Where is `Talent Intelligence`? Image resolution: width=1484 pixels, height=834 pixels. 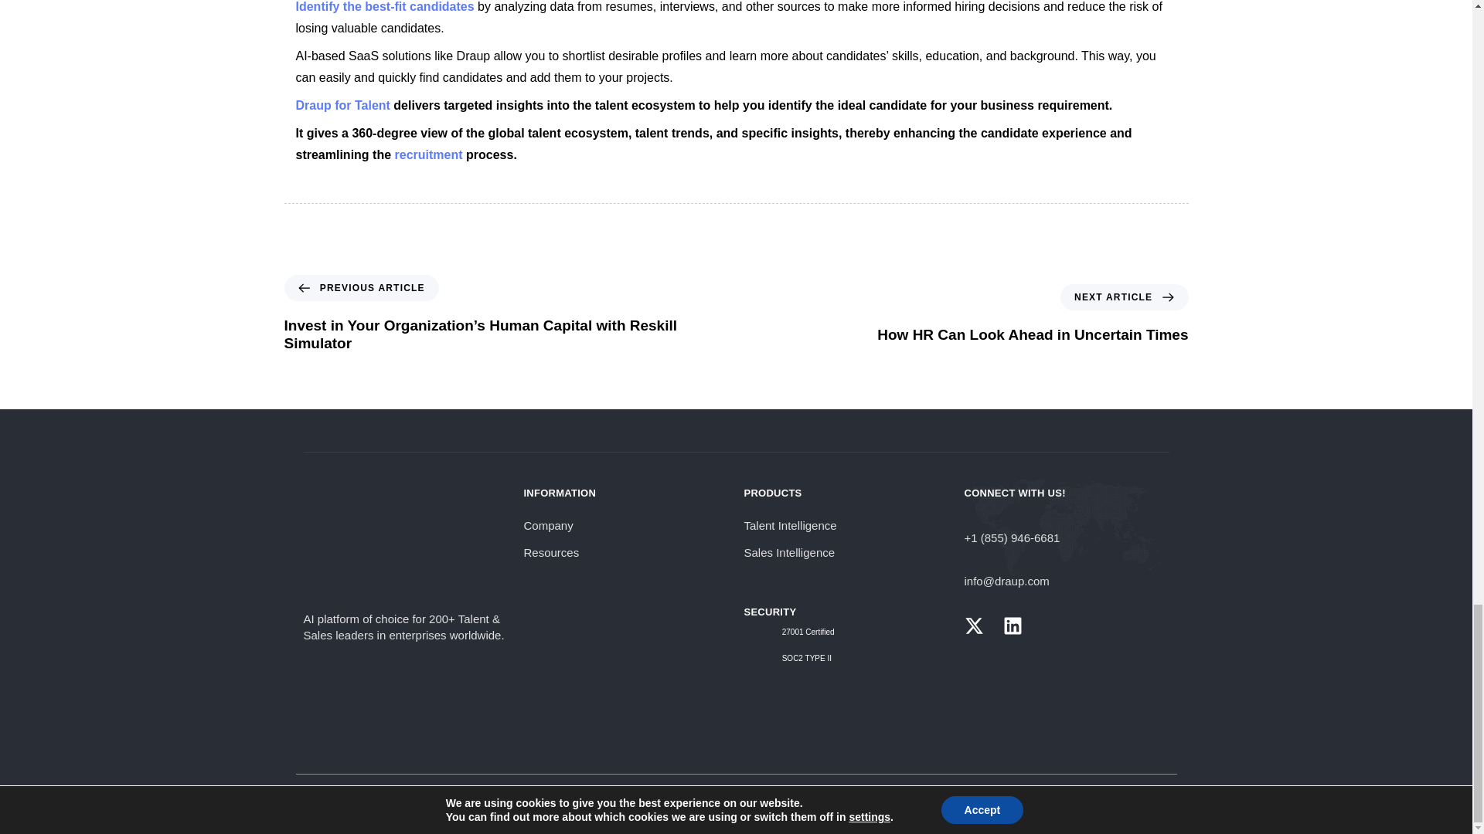
Talent Intelligence is located at coordinates (1033, 314).